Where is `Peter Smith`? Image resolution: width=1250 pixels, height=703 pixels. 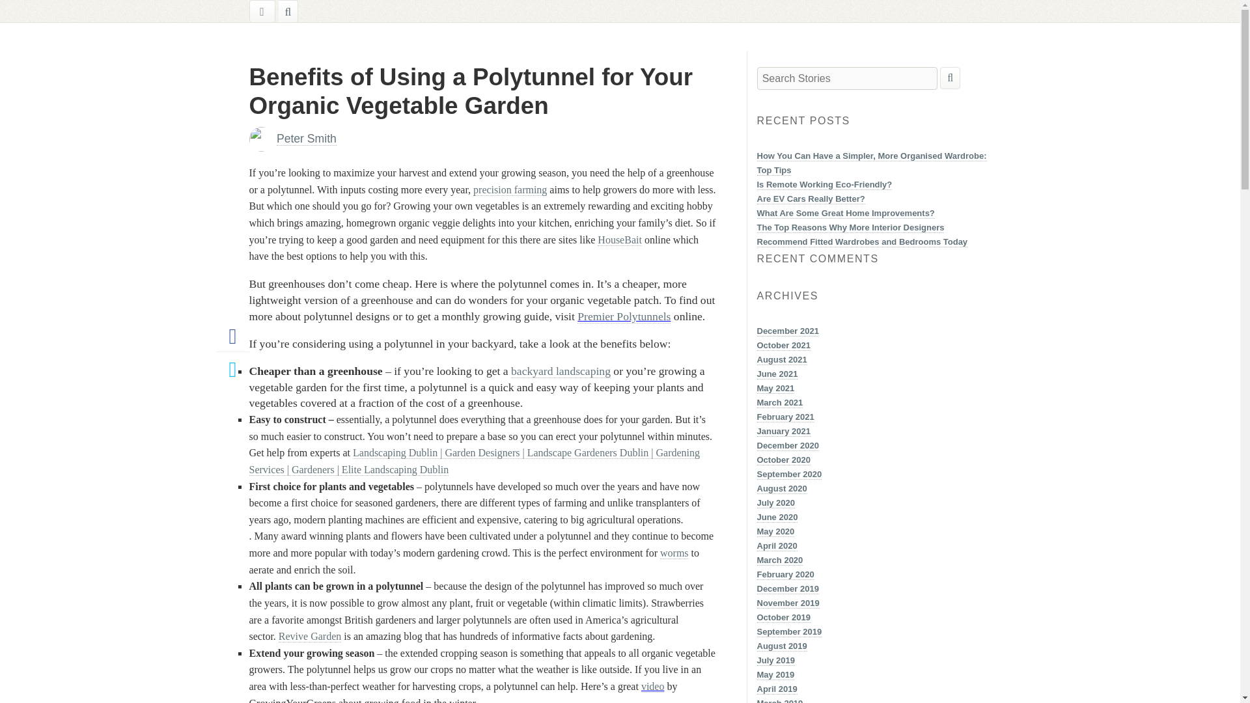 Peter Smith is located at coordinates (306, 139).